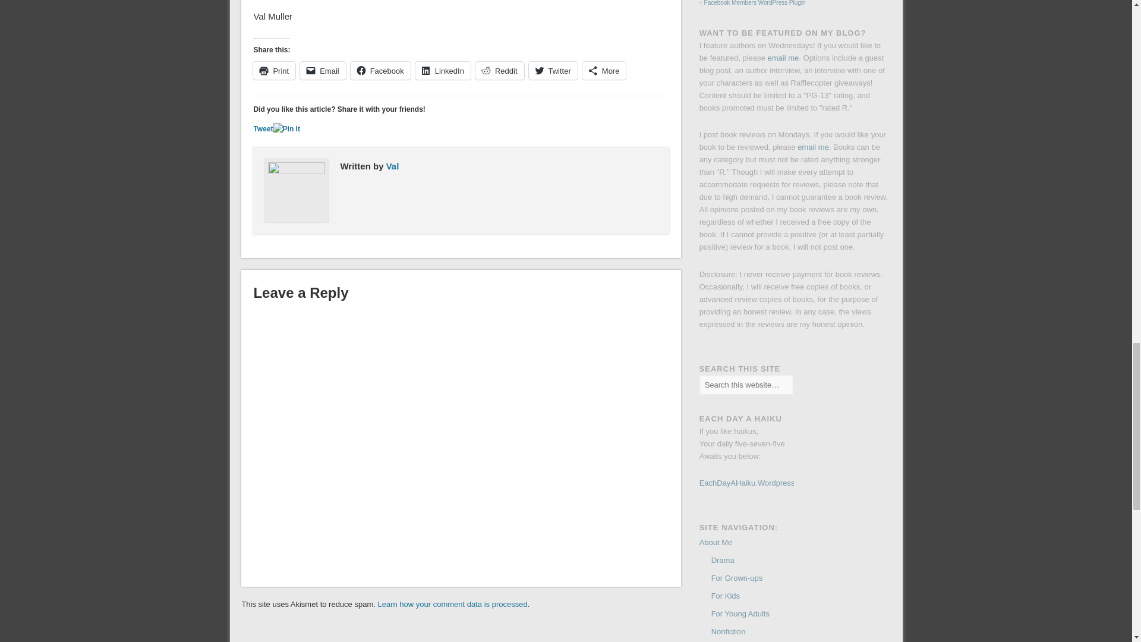 This screenshot has width=1141, height=642. I want to click on Twitter, so click(553, 70).